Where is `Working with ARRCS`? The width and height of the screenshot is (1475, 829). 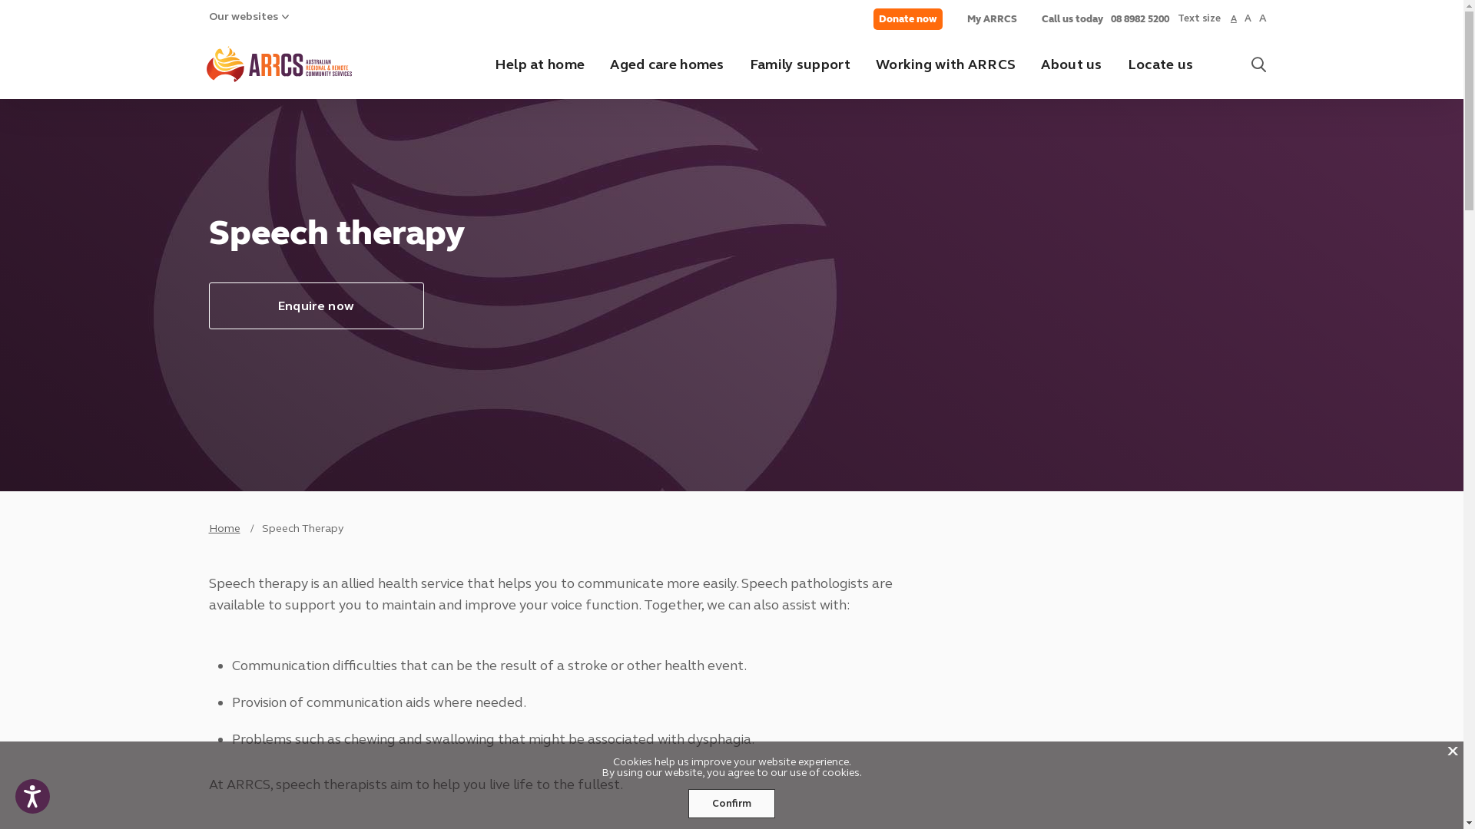
Working with ARRCS is located at coordinates (946, 64).